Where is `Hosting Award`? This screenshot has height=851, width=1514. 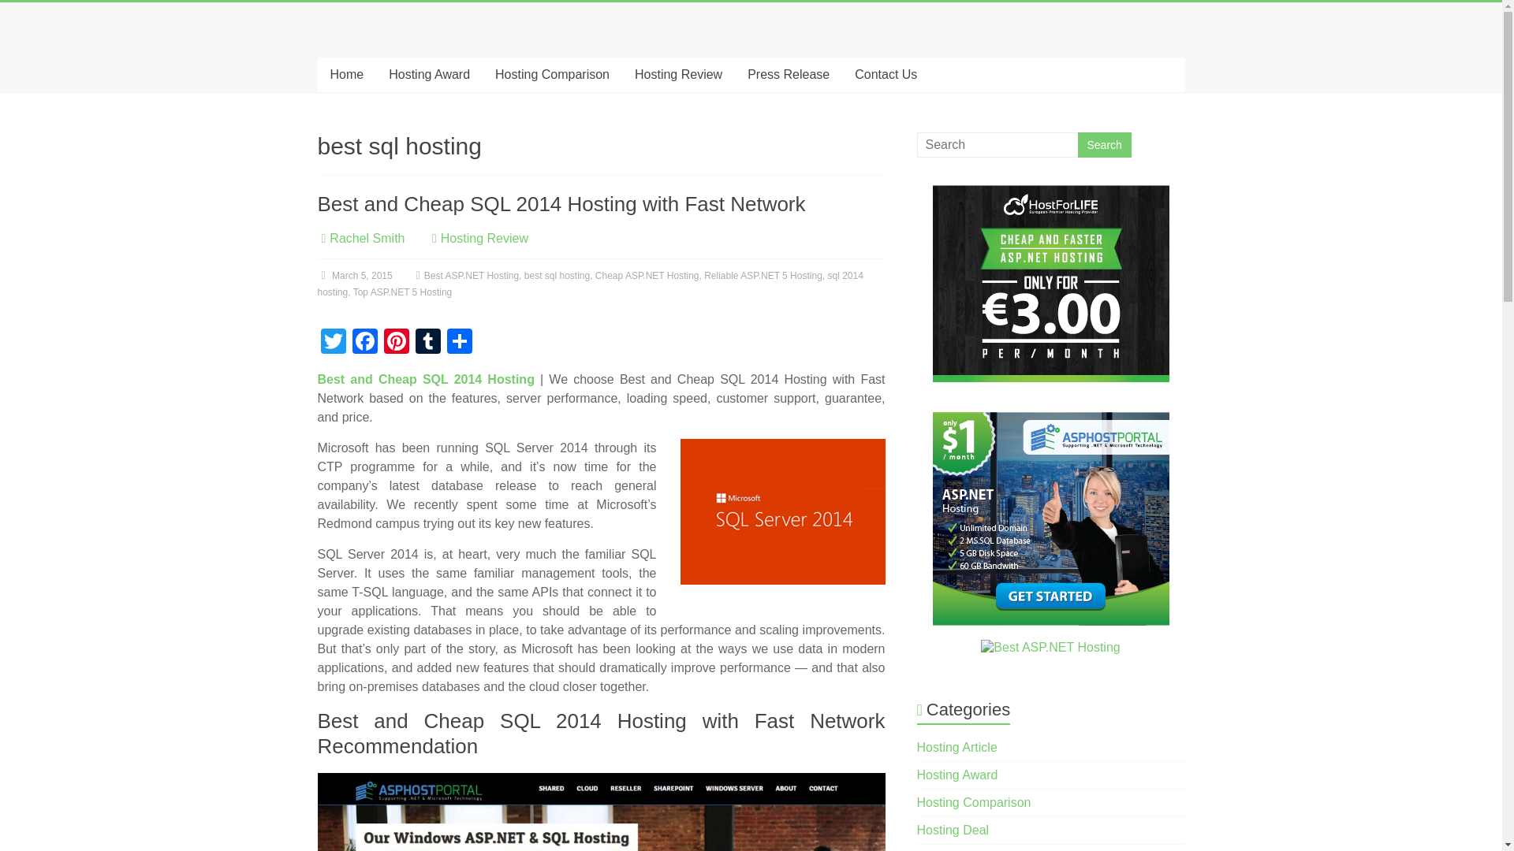
Hosting Award is located at coordinates (957, 775).